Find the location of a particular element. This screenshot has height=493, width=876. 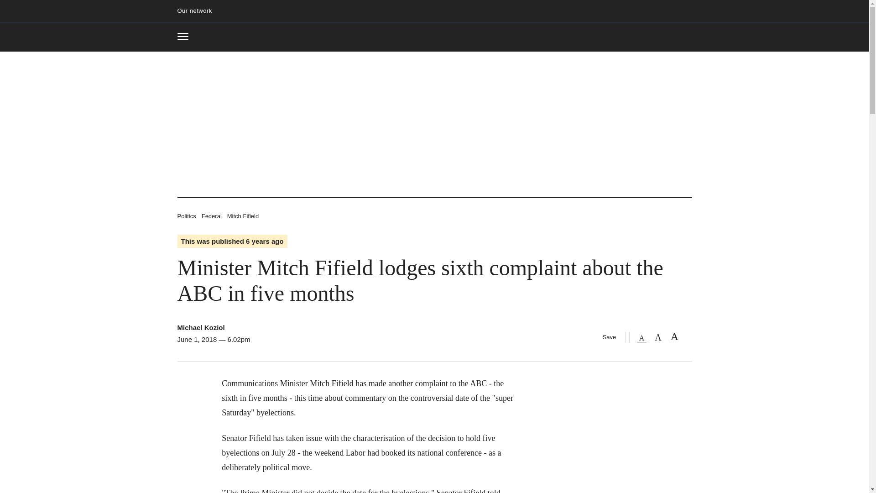

Mitch Fifield is located at coordinates (243, 215).